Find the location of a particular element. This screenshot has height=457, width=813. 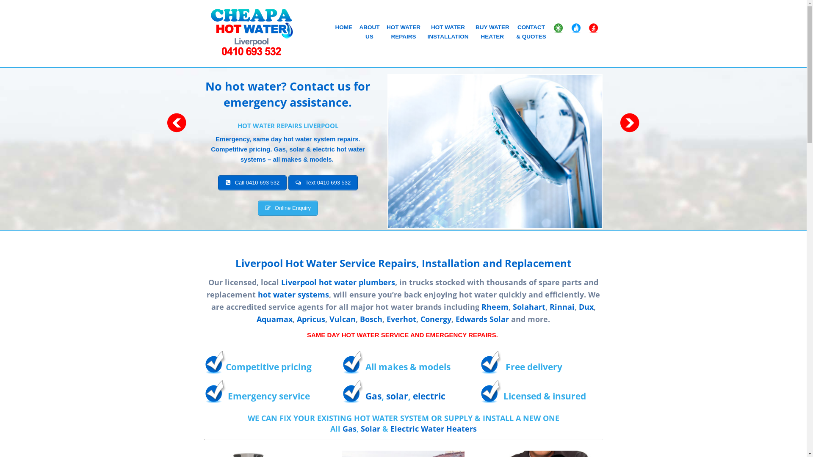

hot water systems is located at coordinates (293, 295).